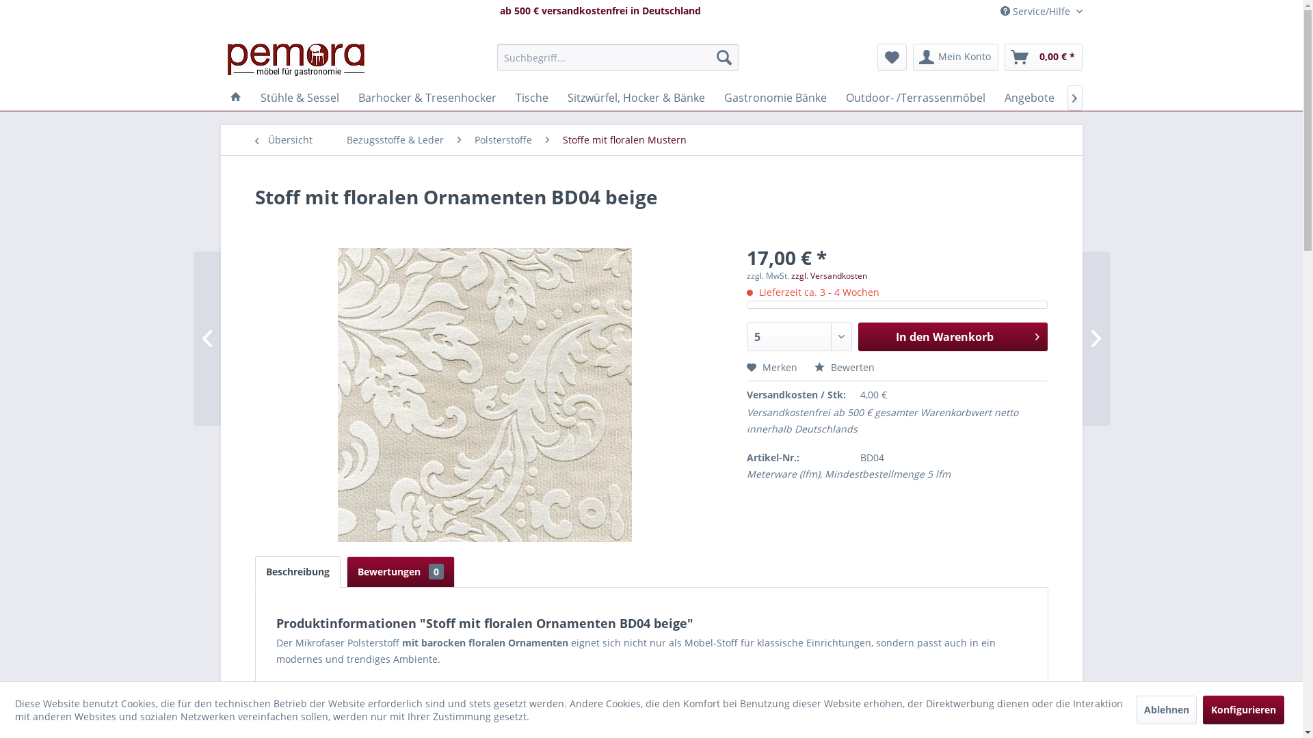 This screenshot has height=738, width=1313. I want to click on Polsterstoffe, so click(503, 140).